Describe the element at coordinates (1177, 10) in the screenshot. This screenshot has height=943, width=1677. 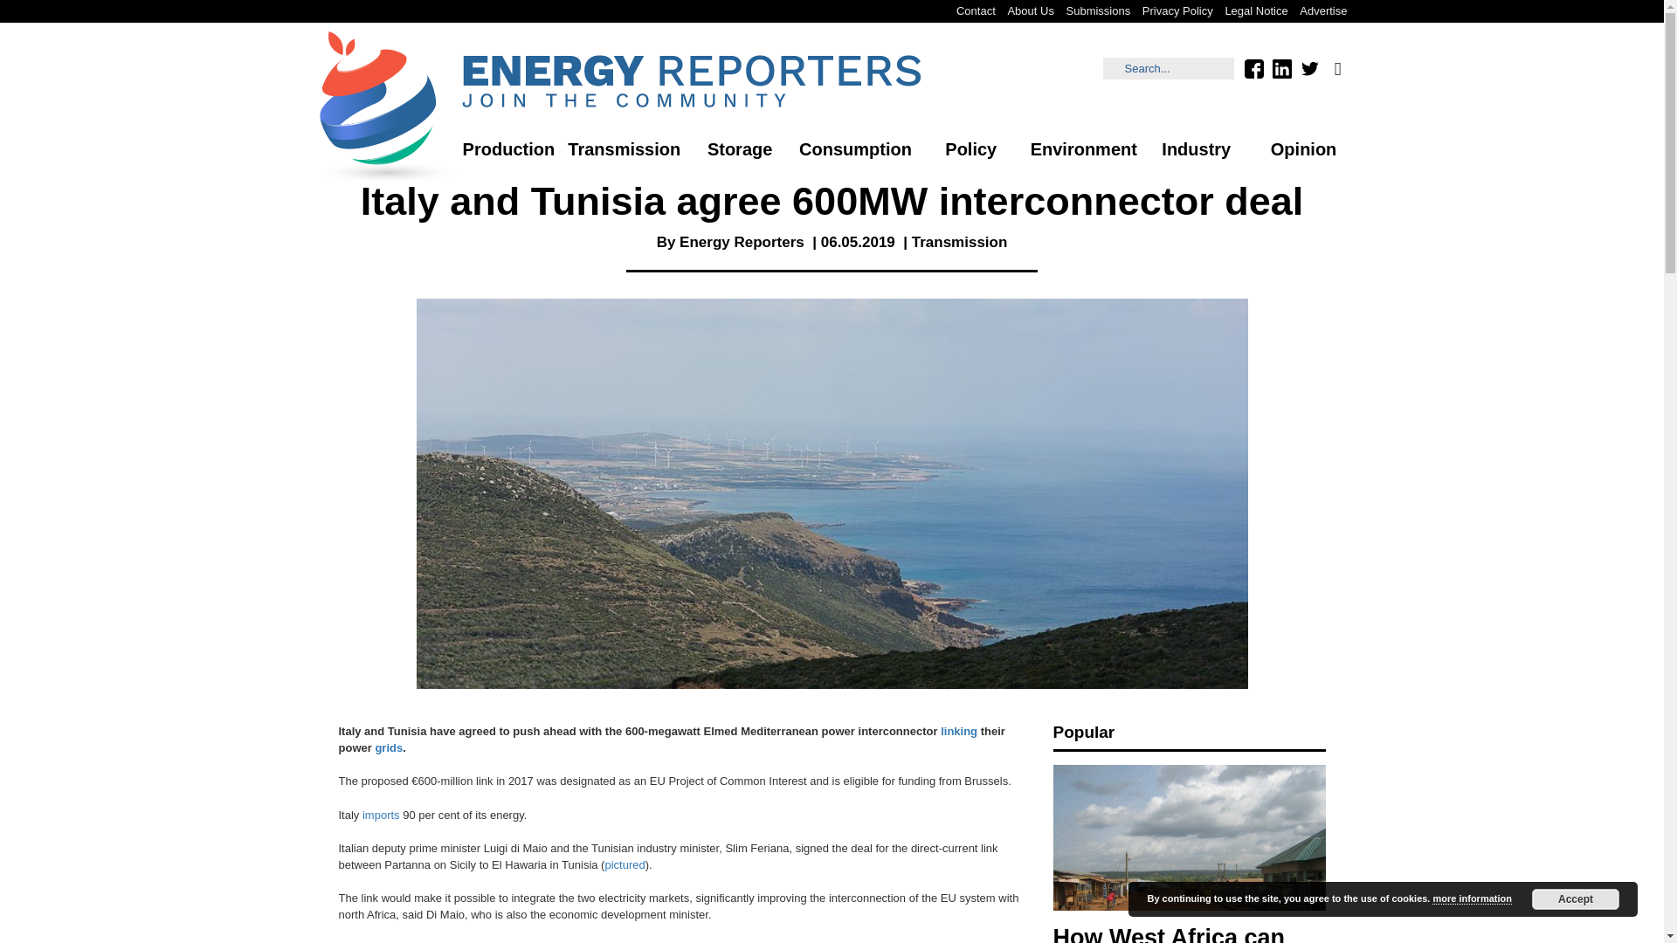
I see `Privacy Policy` at that location.